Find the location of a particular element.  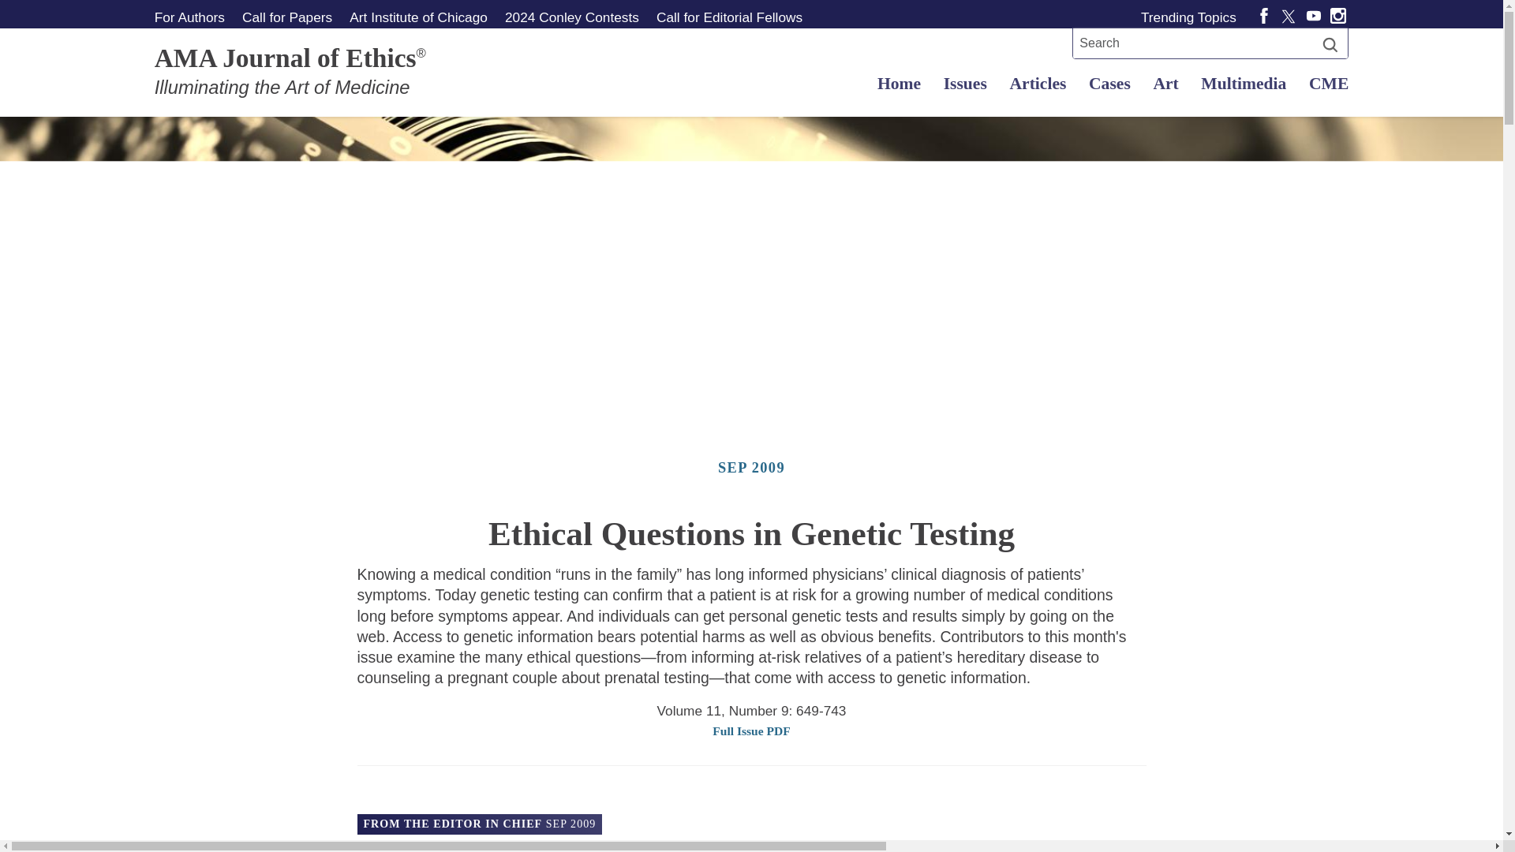

2024 Conley Contests is located at coordinates (571, 17).